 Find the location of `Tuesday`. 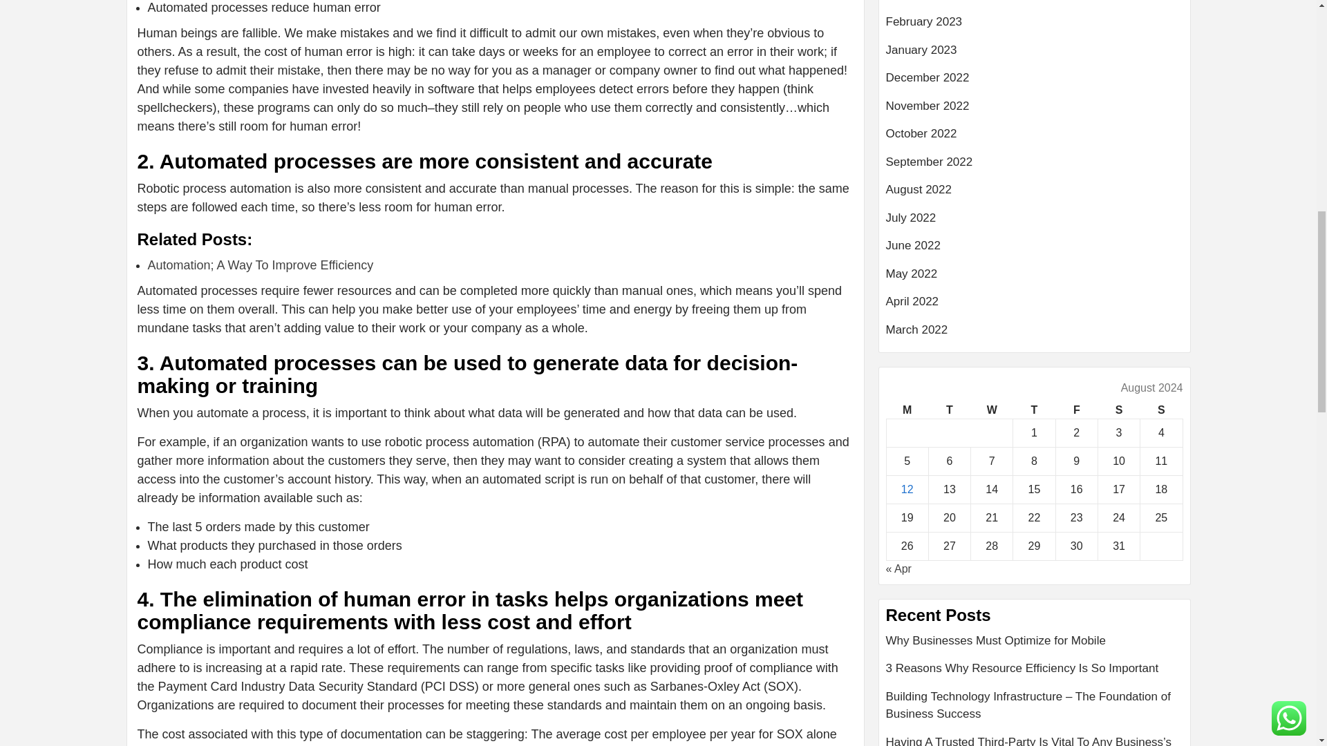

Tuesday is located at coordinates (948, 410).